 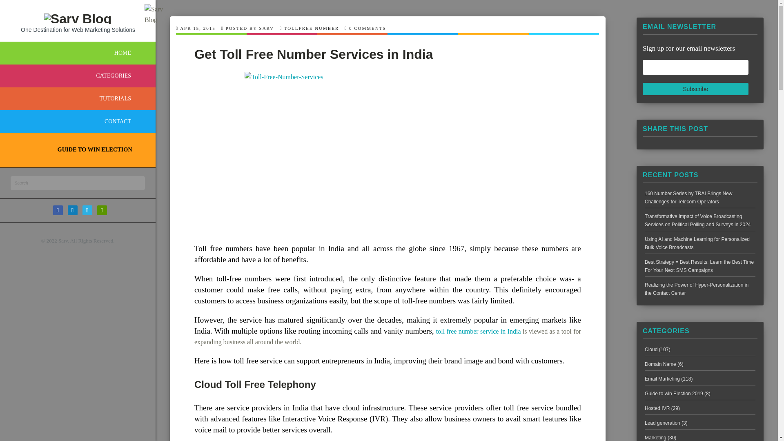 What do you see at coordinates (78, 76) in the screenshot?
I see `CATEGORIES` at bounding box center [78, 76].